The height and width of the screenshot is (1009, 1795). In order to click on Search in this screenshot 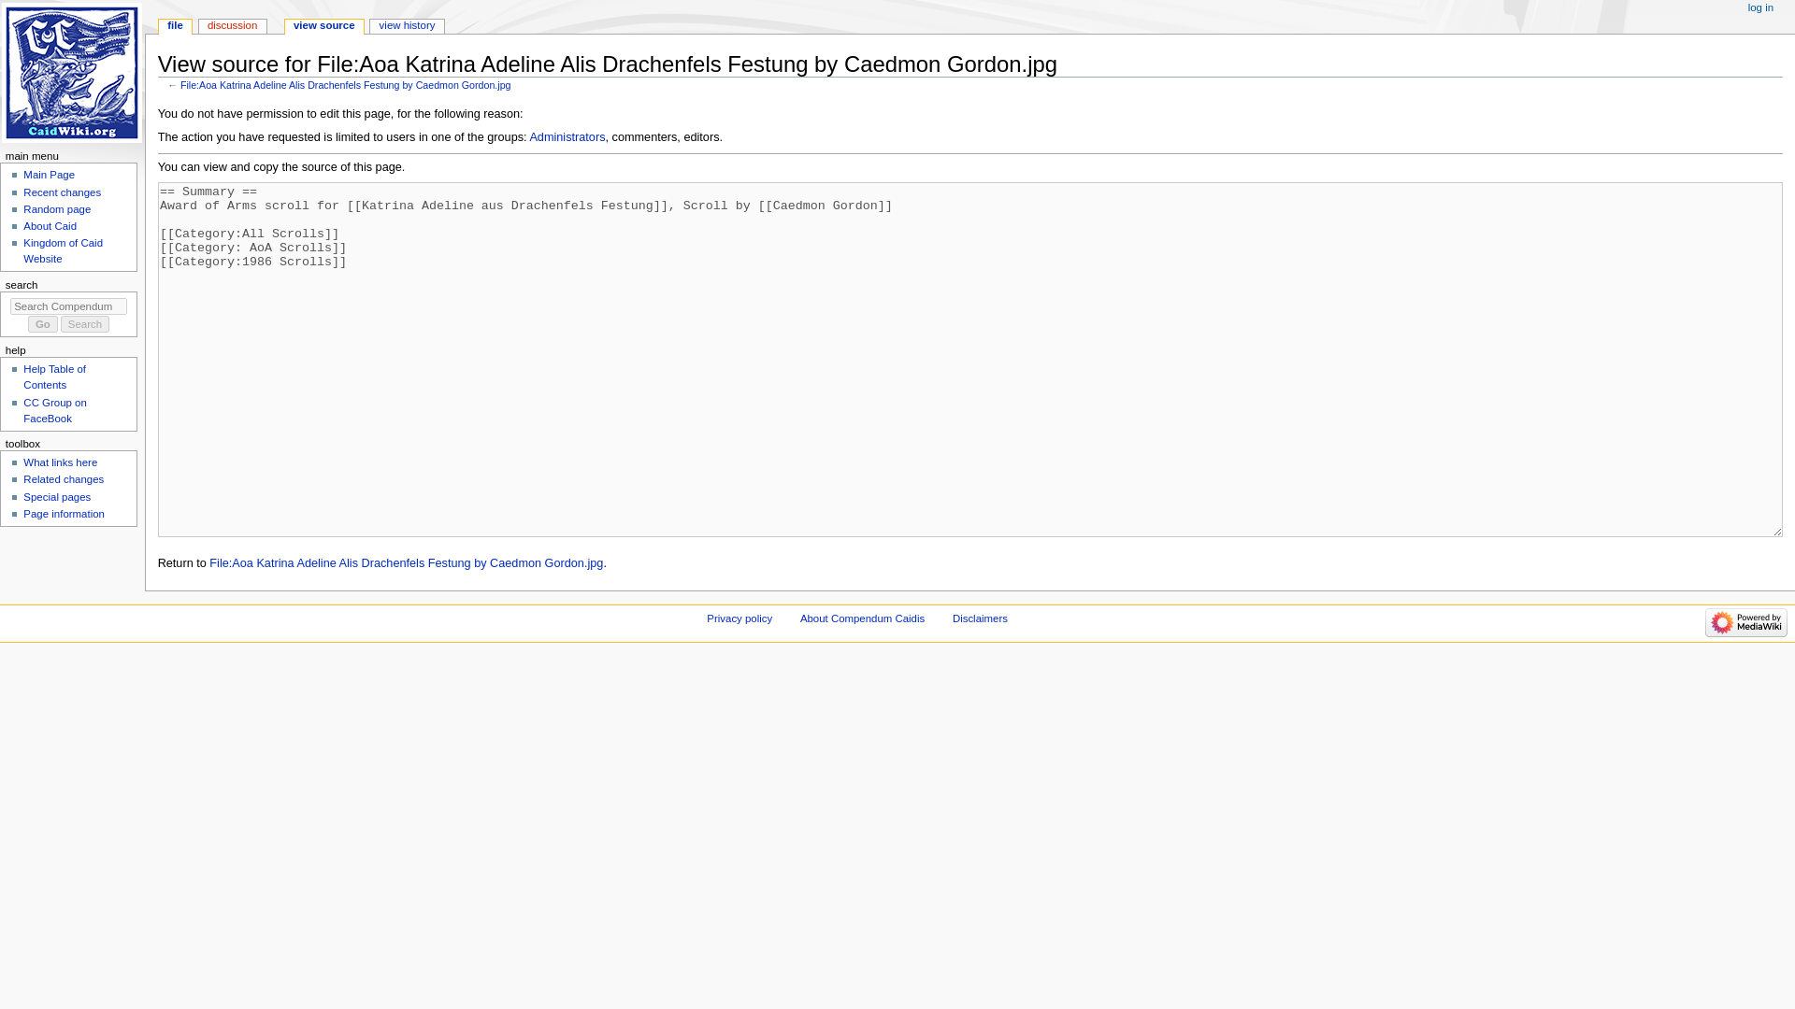, I will do `click(85, 324)`.